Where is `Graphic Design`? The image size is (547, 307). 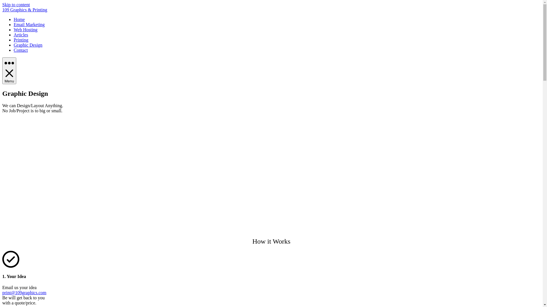 Graphic Design is located at coordinates (28, 45).